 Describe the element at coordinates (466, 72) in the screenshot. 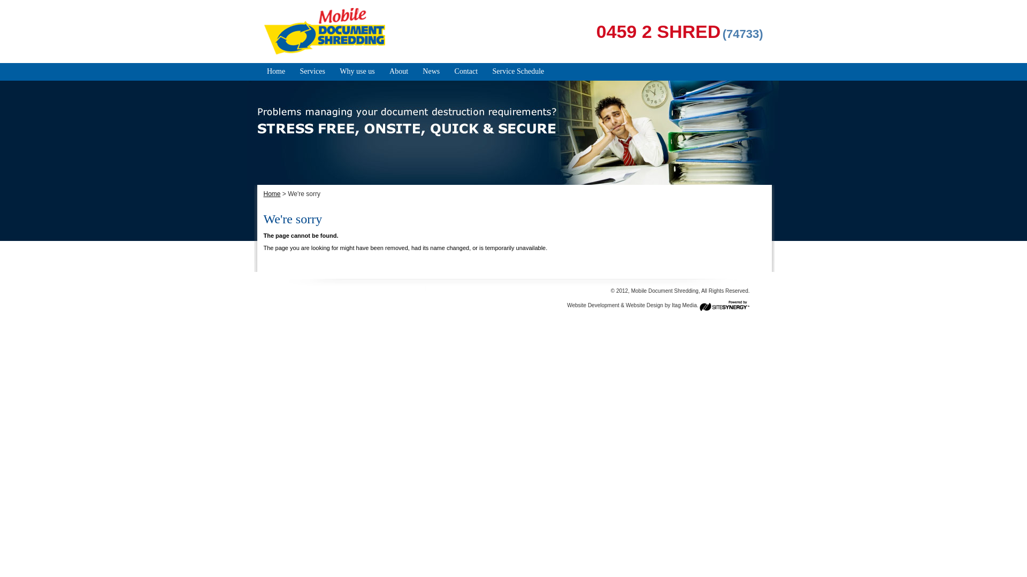

I see `Contact` at that location.